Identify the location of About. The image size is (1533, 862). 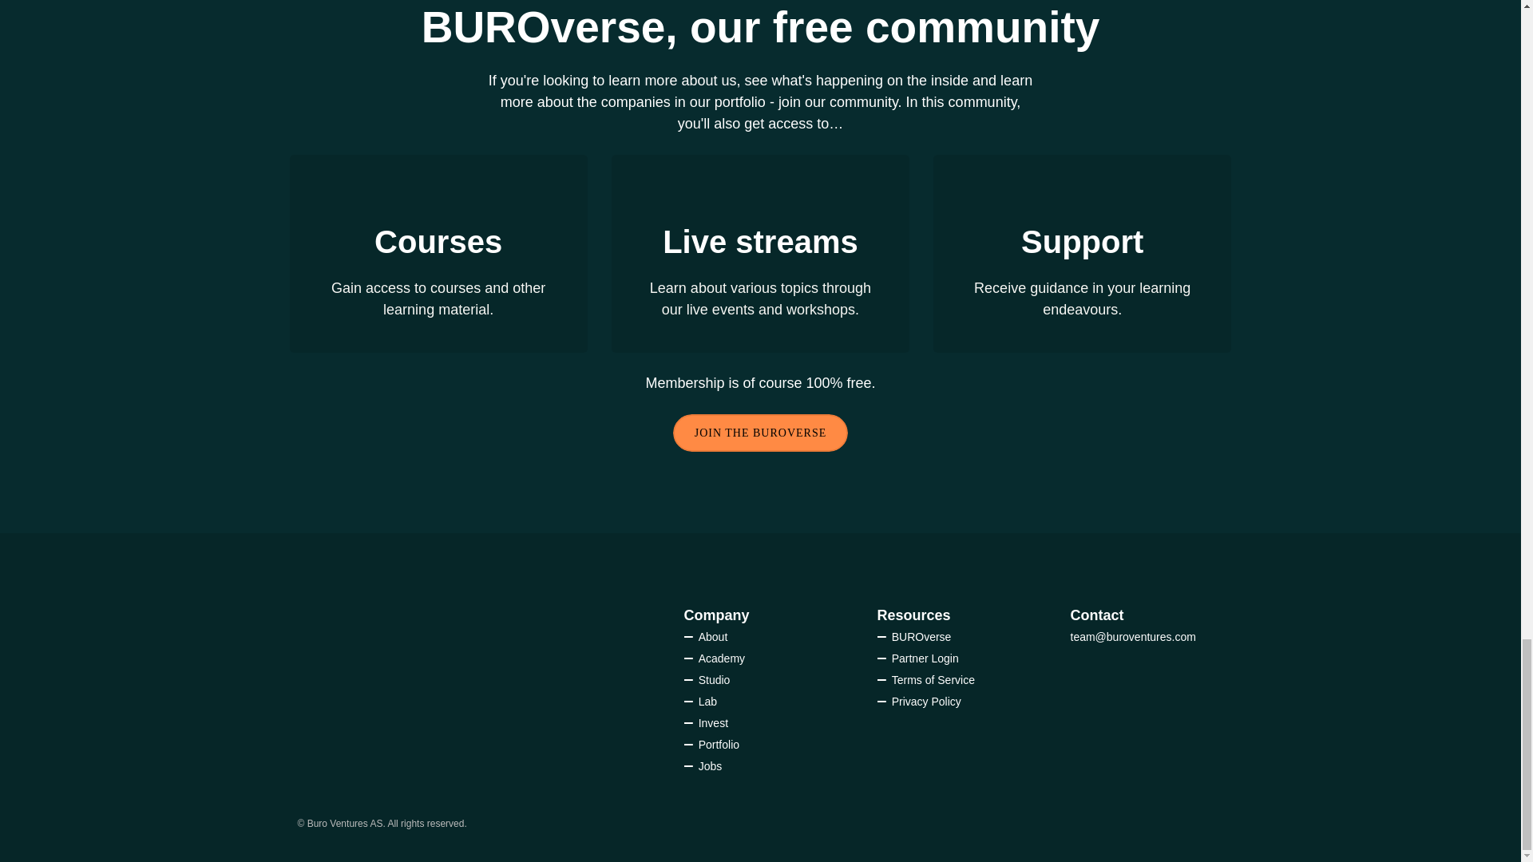
(705, 636).